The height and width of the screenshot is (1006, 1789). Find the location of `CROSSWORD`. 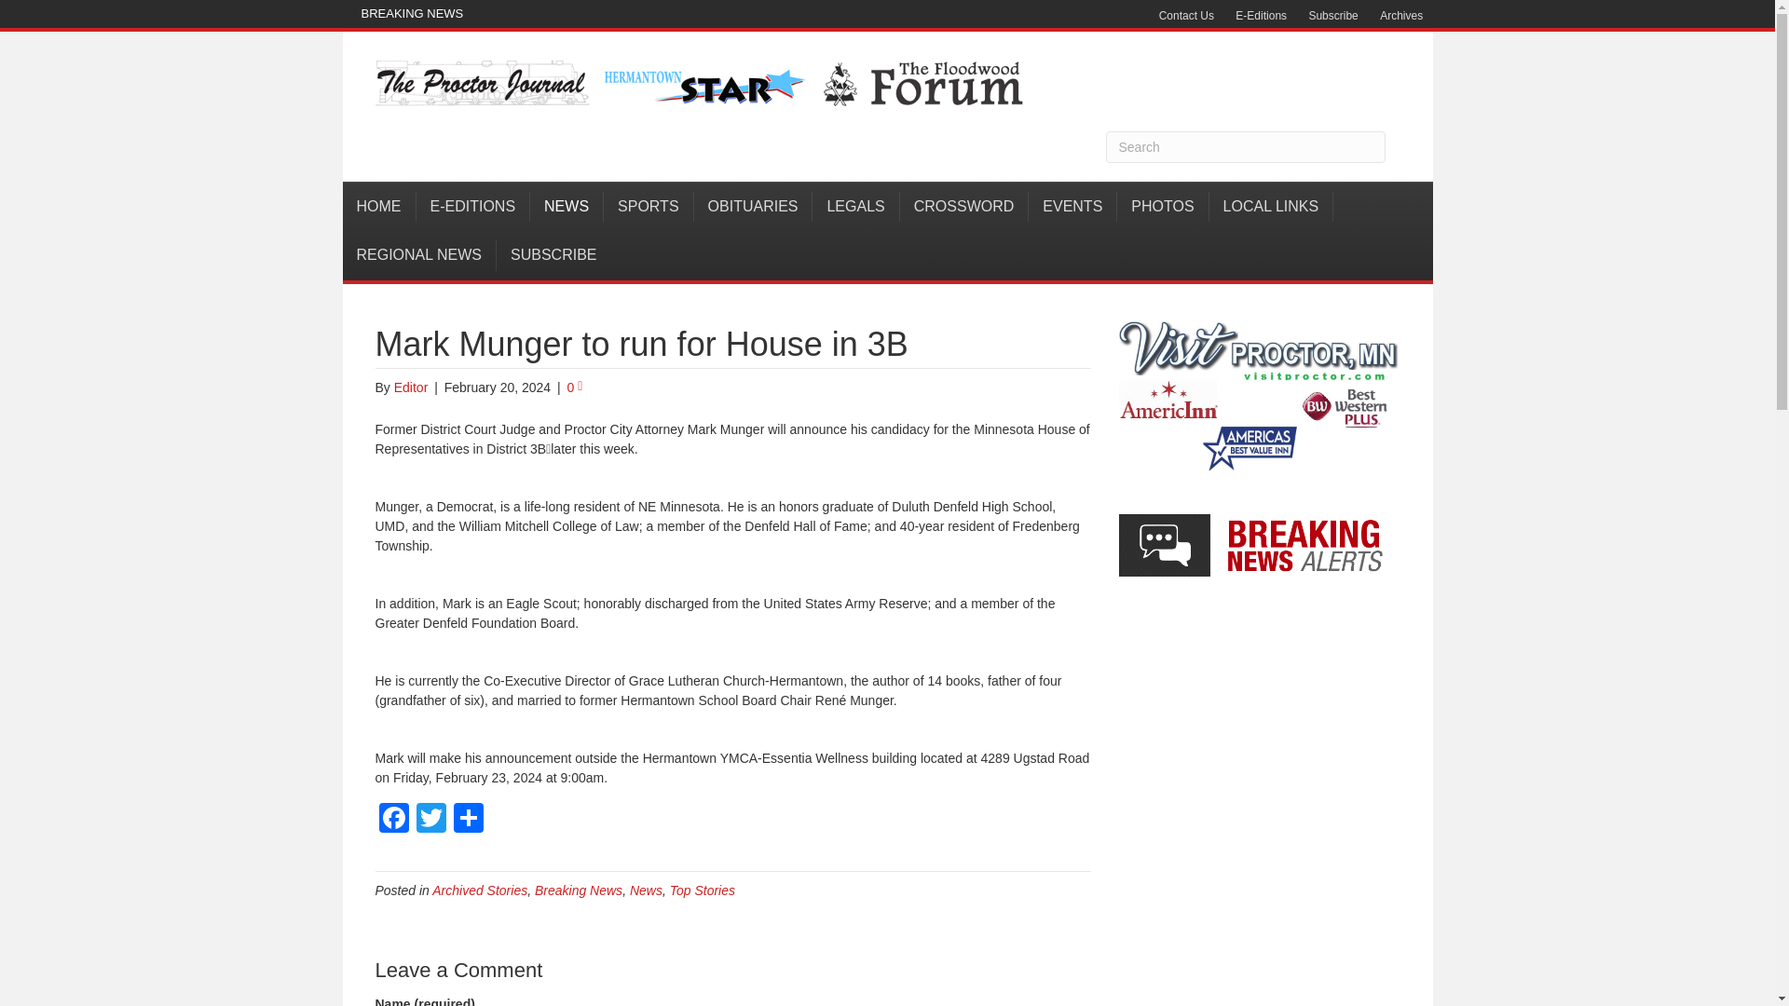

CROSSWORD is located at coordinates (964, 207).